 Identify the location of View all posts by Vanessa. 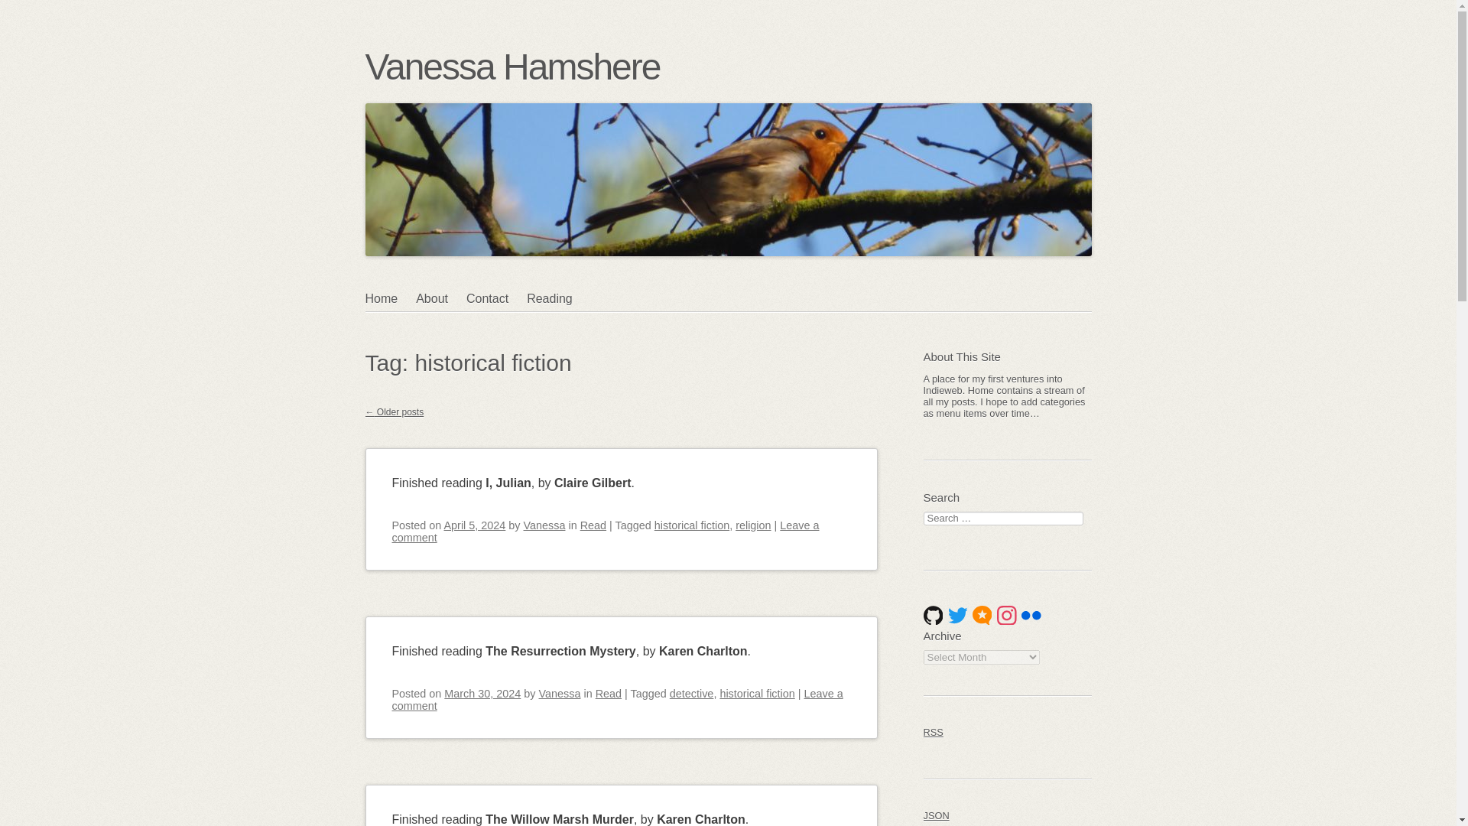
(544, 525).